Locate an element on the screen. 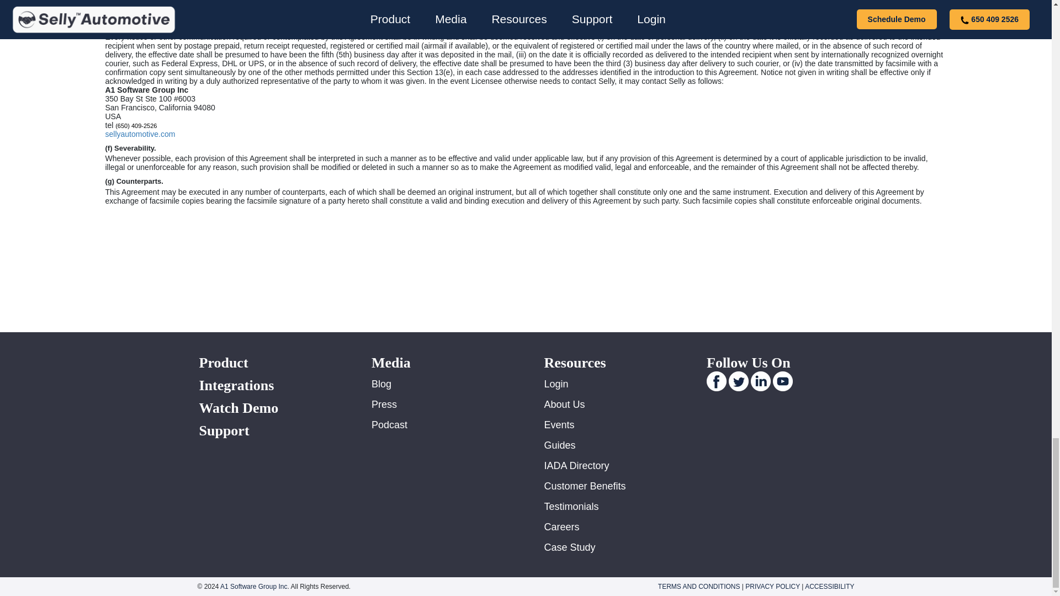  Watch Demo is located at coordinates (272, 407).